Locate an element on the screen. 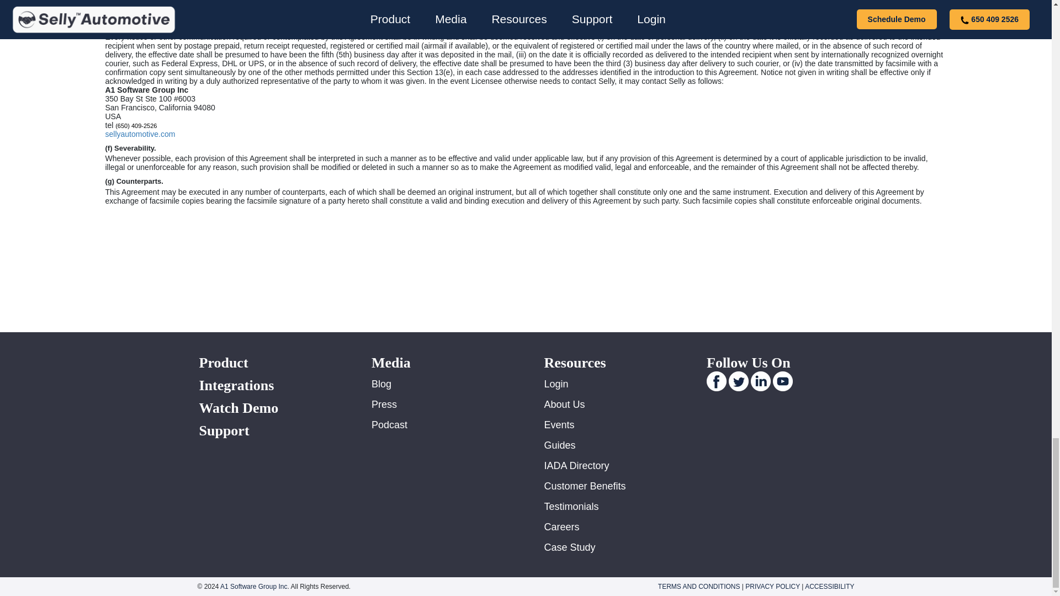  Watch Demo is located at coordinates (272, 407).